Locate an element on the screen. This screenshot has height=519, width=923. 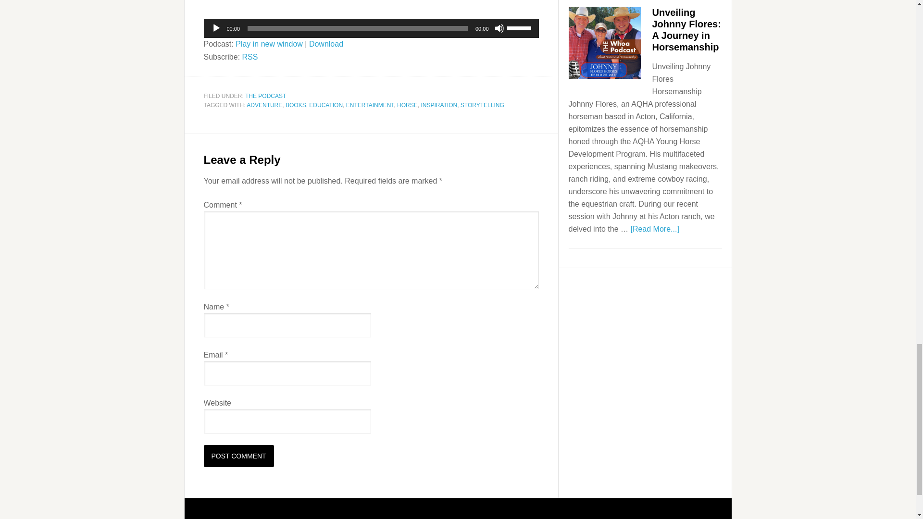
RSS is located at coordinates (250, 57).